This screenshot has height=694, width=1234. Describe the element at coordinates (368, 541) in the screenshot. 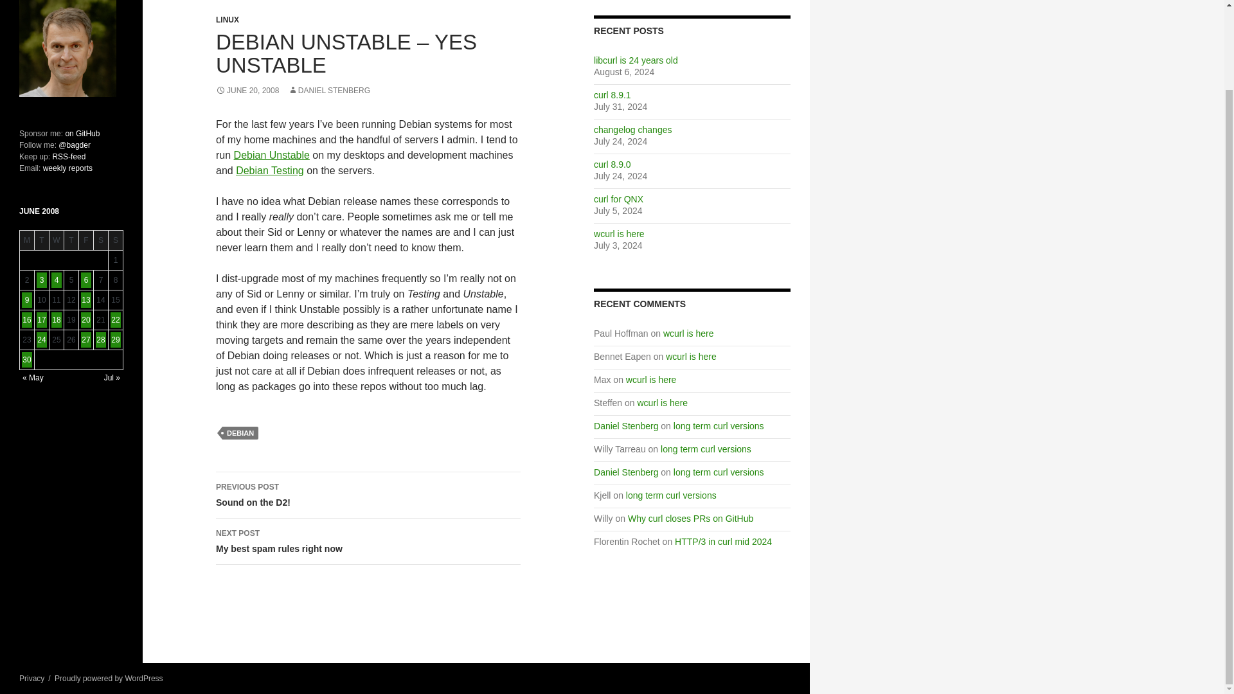

I see `DANIEL STENBERG` at that location.